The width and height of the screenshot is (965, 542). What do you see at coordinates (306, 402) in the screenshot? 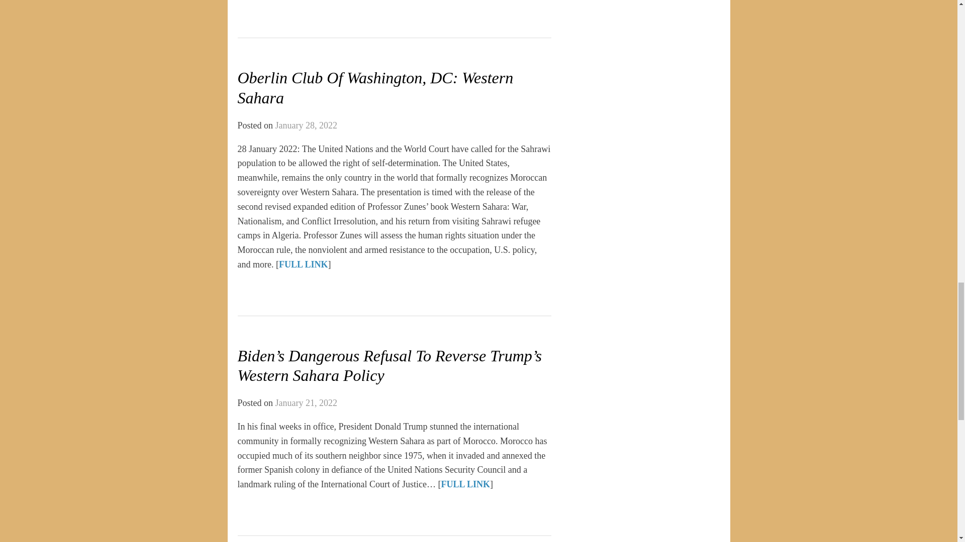
I see `January 21, 2022` at bounding box center [306, 402].